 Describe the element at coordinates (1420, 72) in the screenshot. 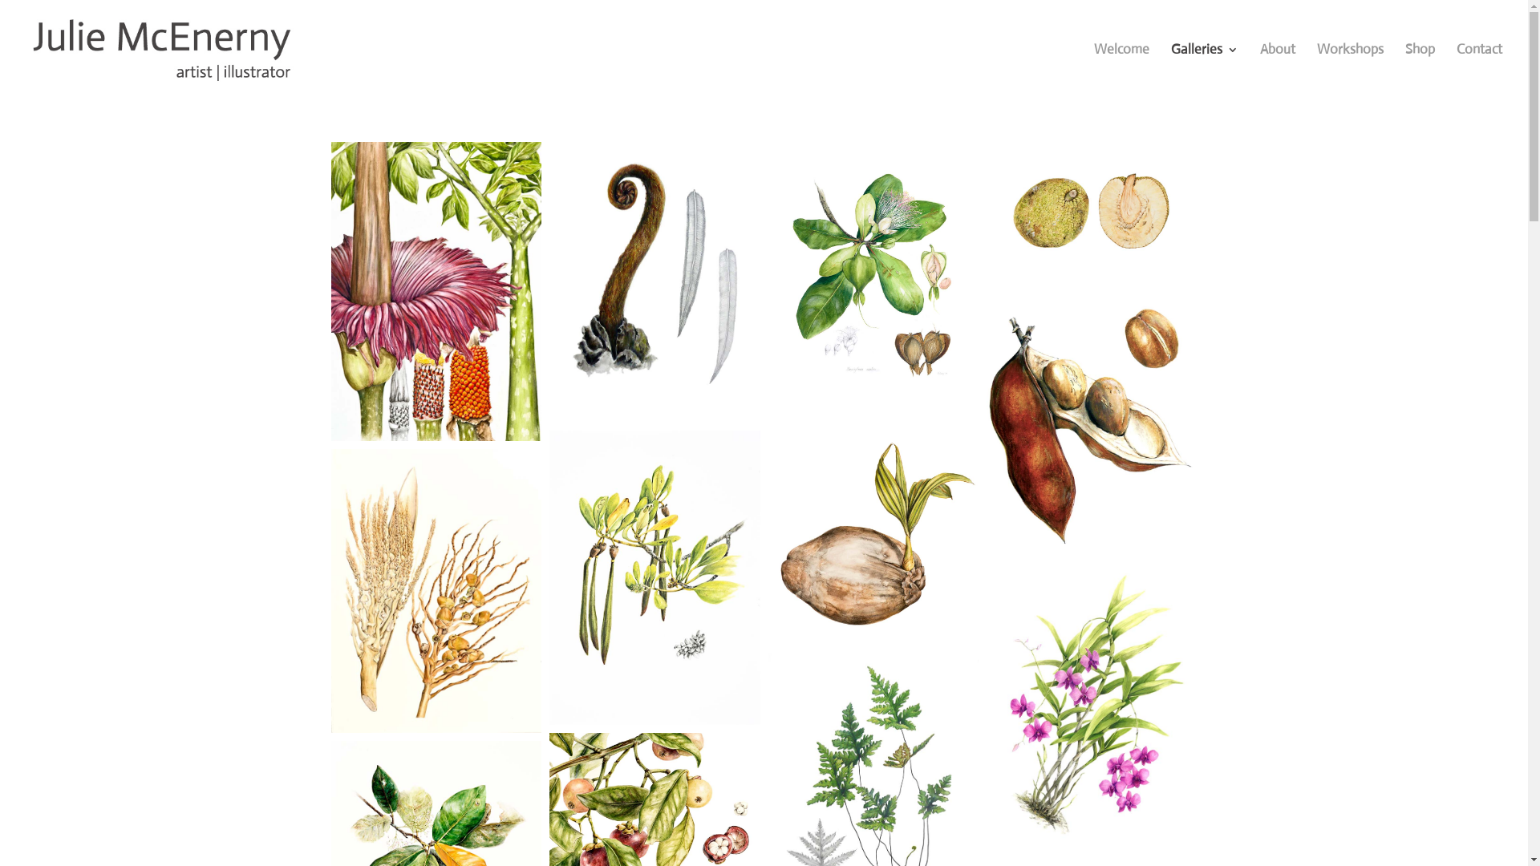

I see `Shop` at that location.